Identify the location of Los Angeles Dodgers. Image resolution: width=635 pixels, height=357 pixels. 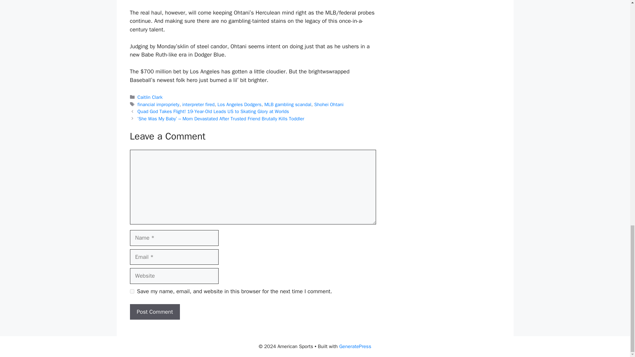
(239, 104).